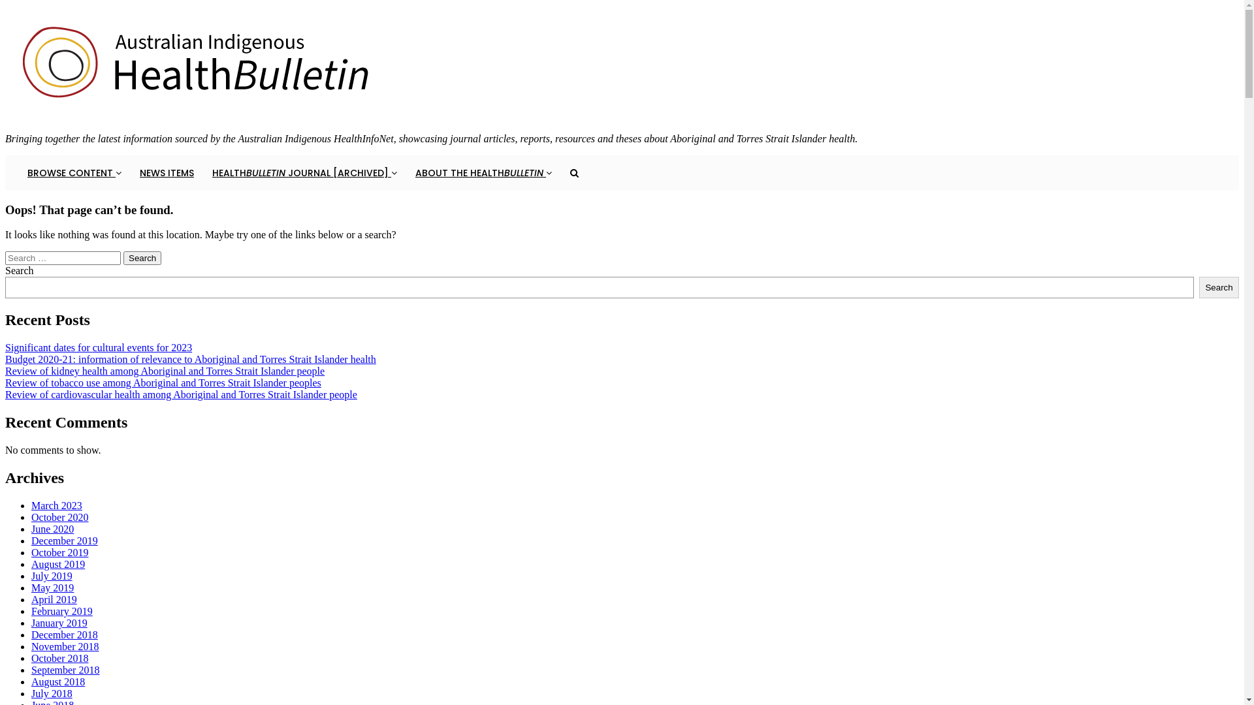  Describe the element at coordinates (59, 623) in the screenshot. I see `January 2019` at that location.